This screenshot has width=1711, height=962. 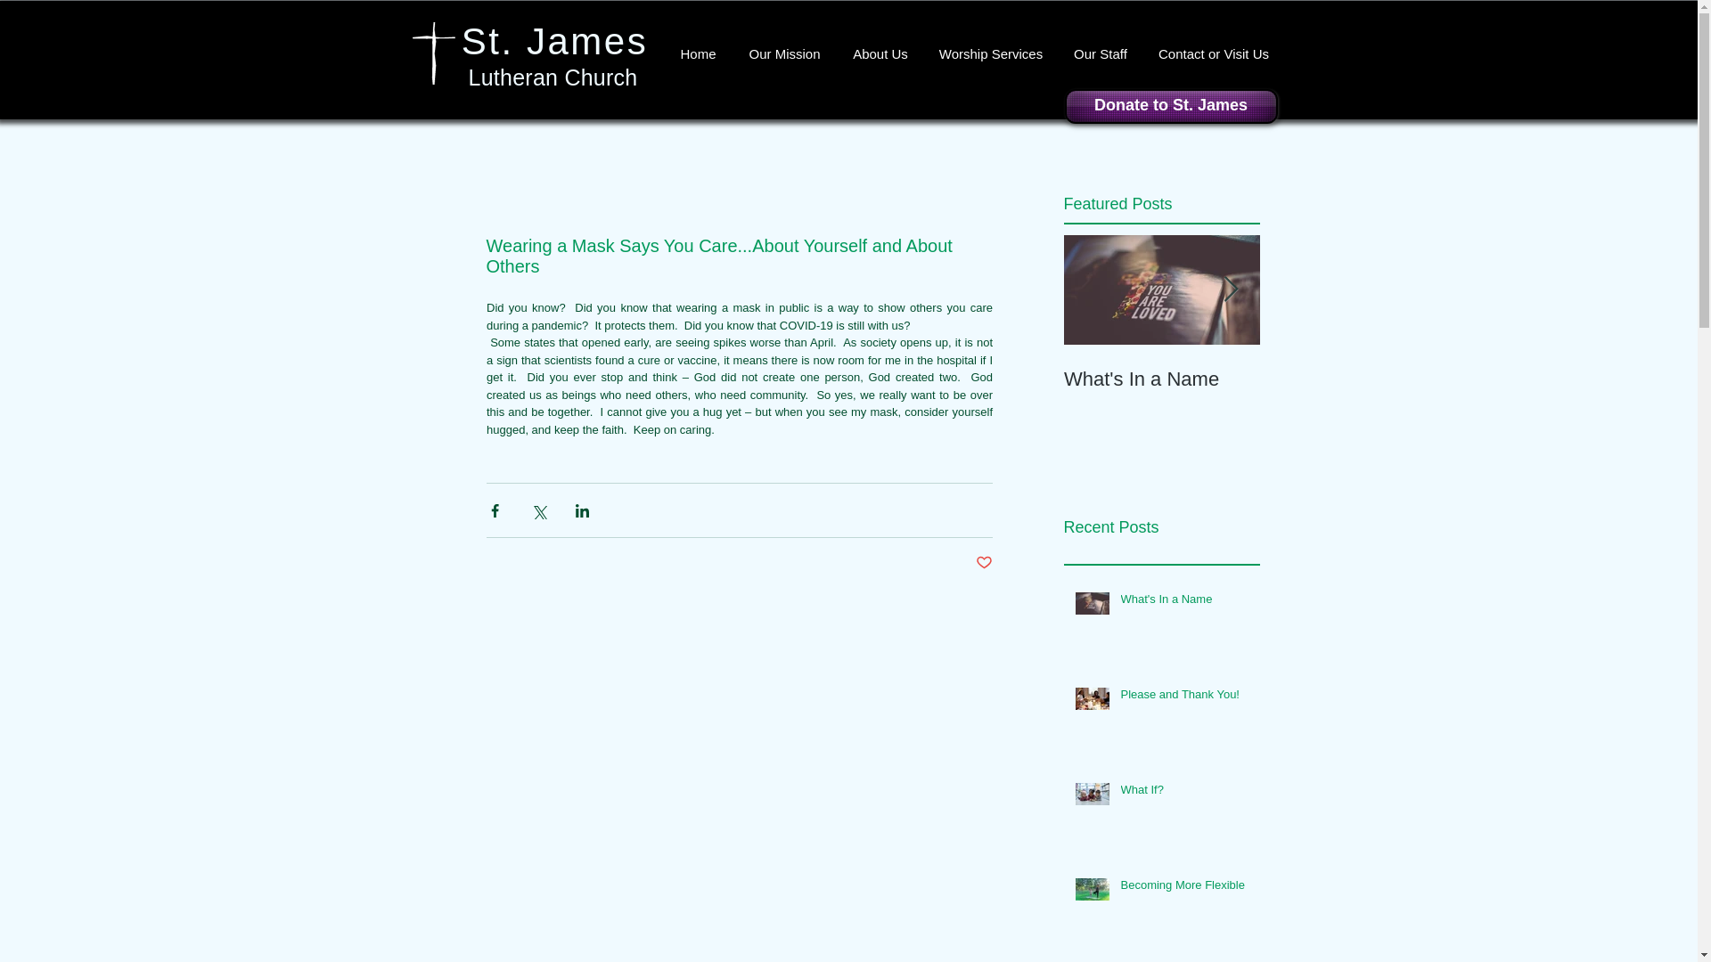 I want to click on Our Mission, so click(x=784, y=53).